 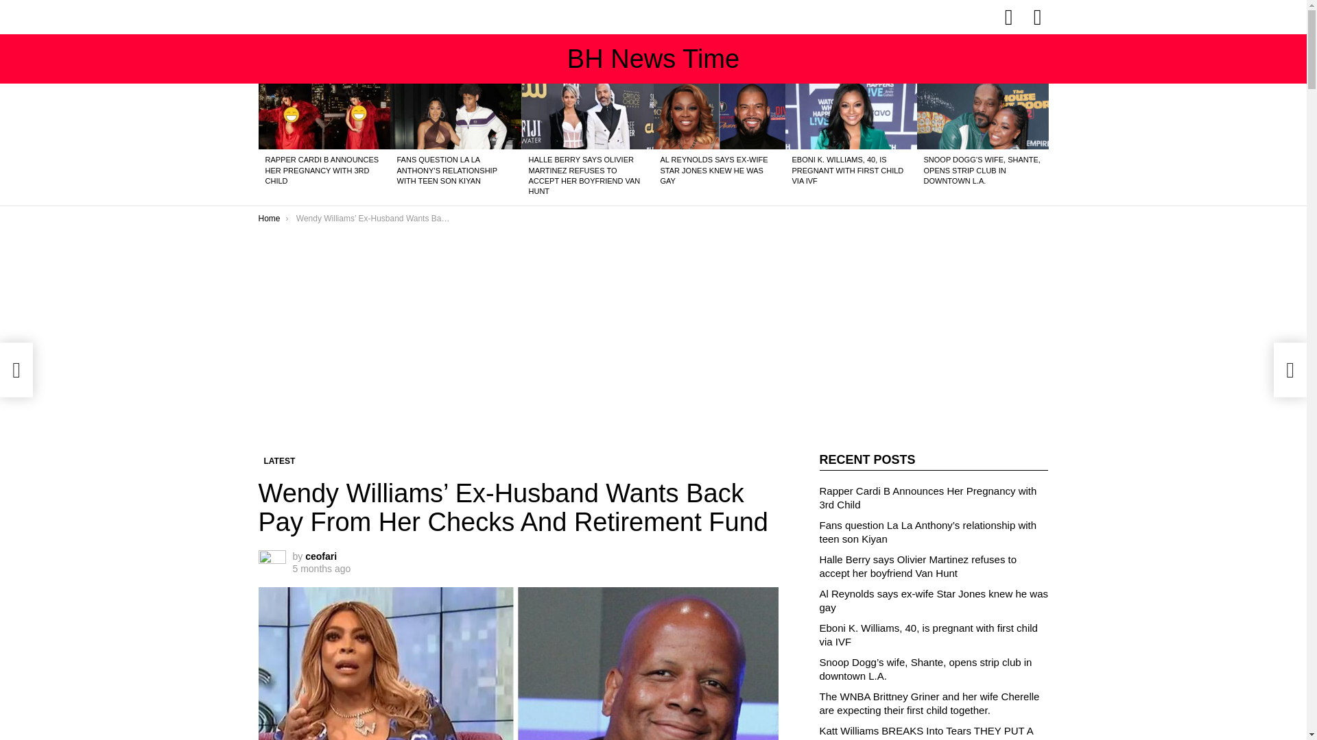 I want to click on Eboni K. Williams, 40, is pregnant with first child via IVF, so click(x=851, y=116).